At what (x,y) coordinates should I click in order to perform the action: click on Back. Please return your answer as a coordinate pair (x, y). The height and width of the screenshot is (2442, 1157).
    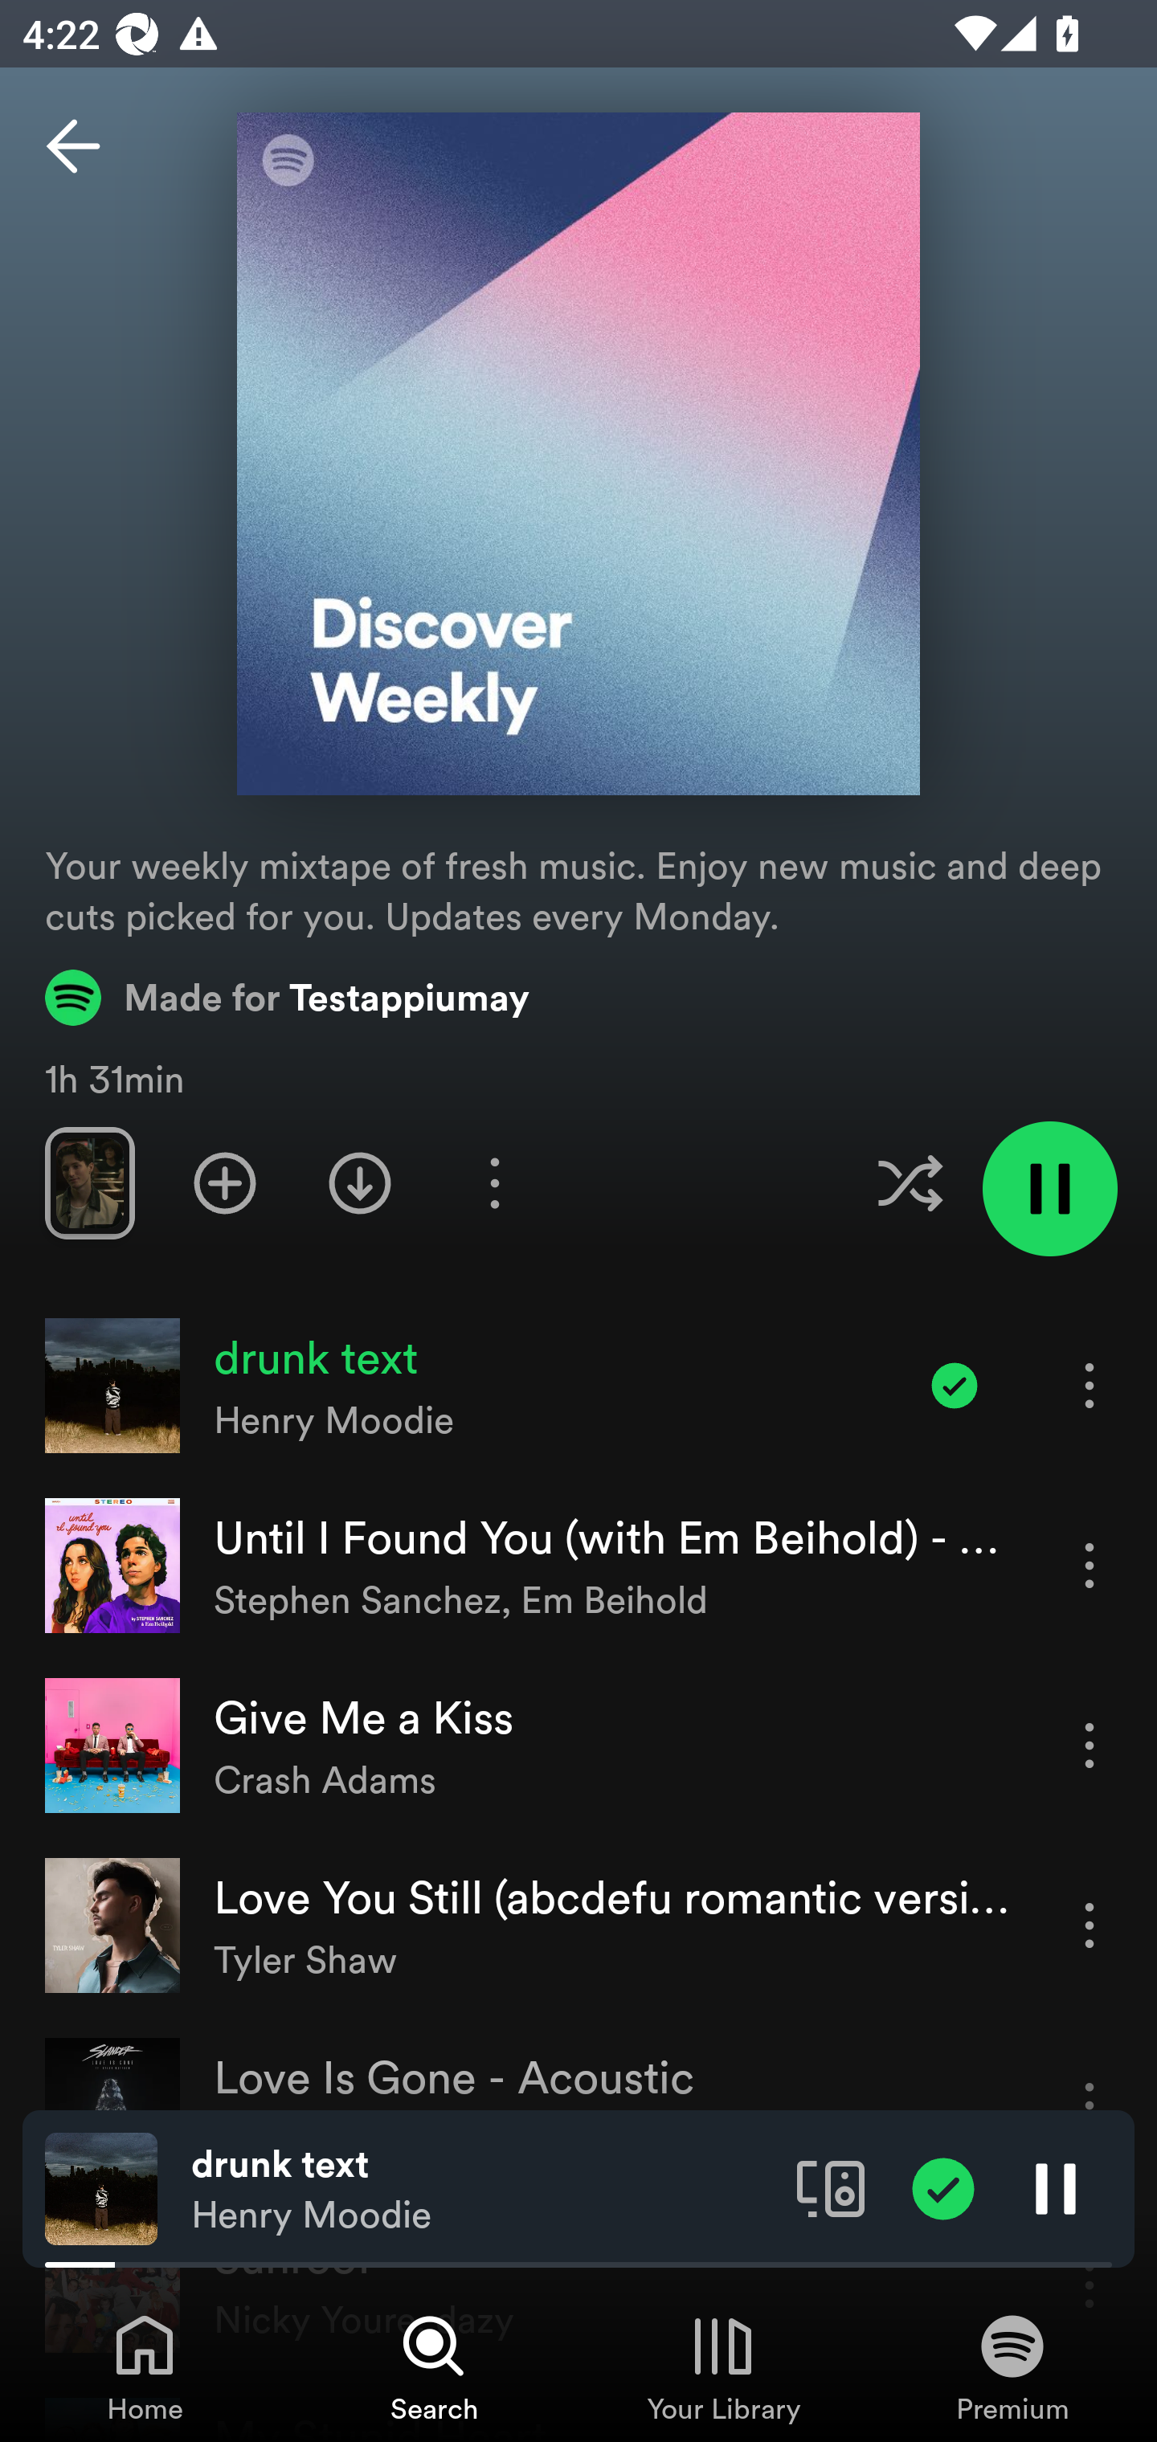
    Looking at the image, I should click on (73, 146).